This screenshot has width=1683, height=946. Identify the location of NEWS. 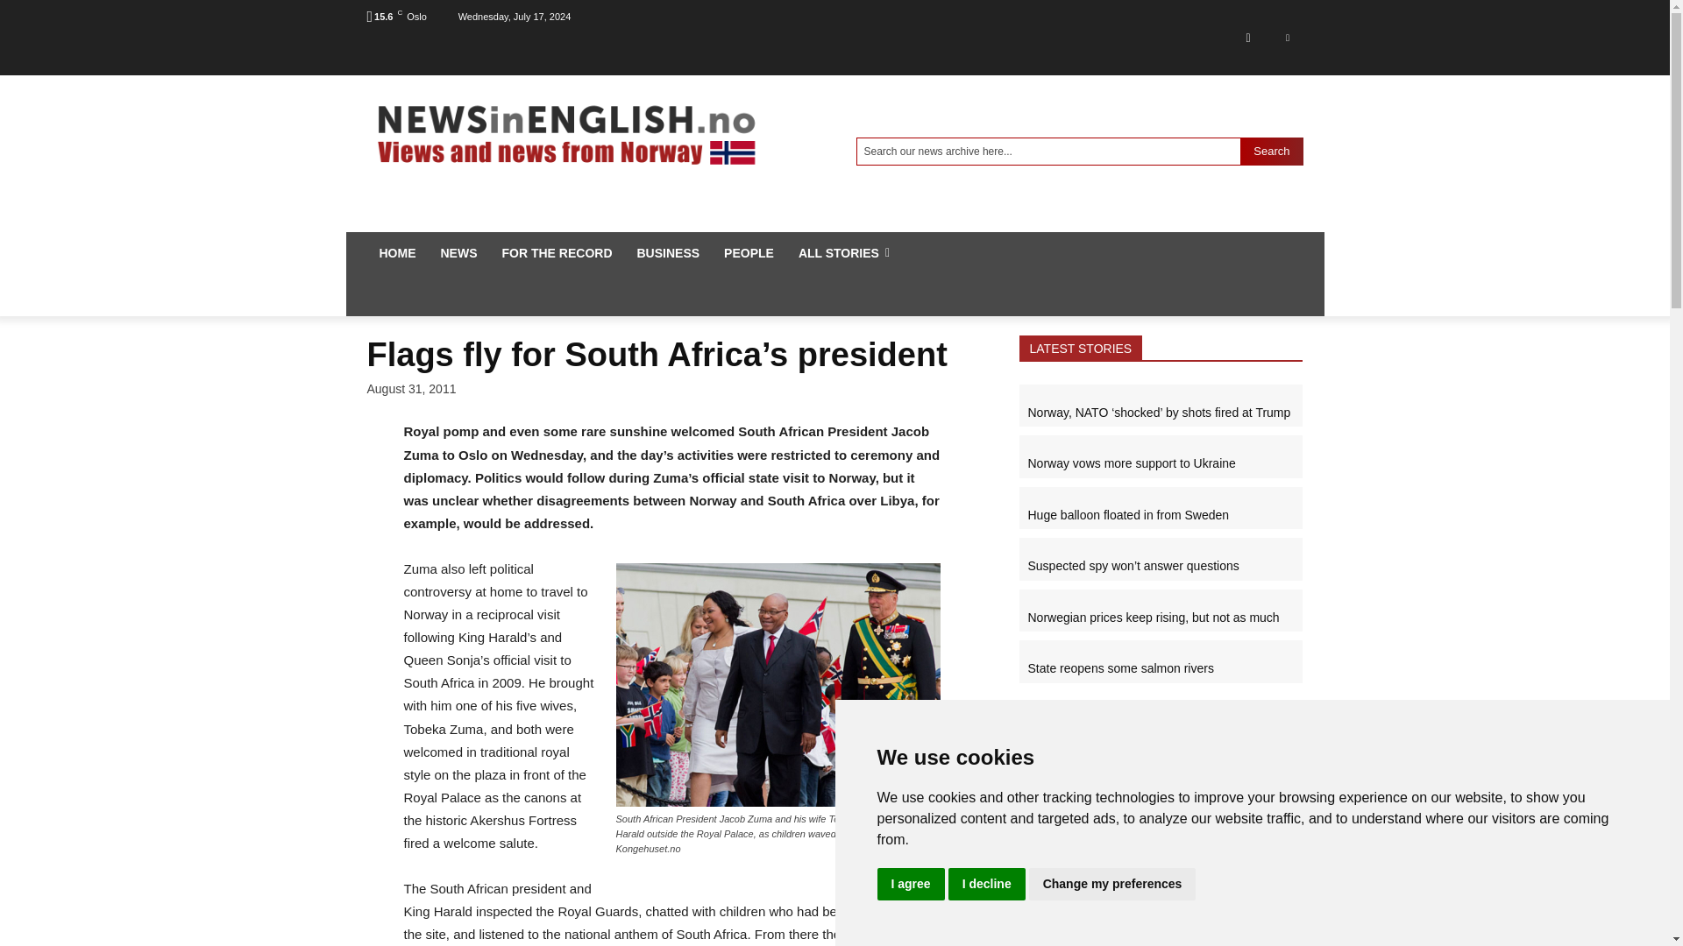
(458, 252).